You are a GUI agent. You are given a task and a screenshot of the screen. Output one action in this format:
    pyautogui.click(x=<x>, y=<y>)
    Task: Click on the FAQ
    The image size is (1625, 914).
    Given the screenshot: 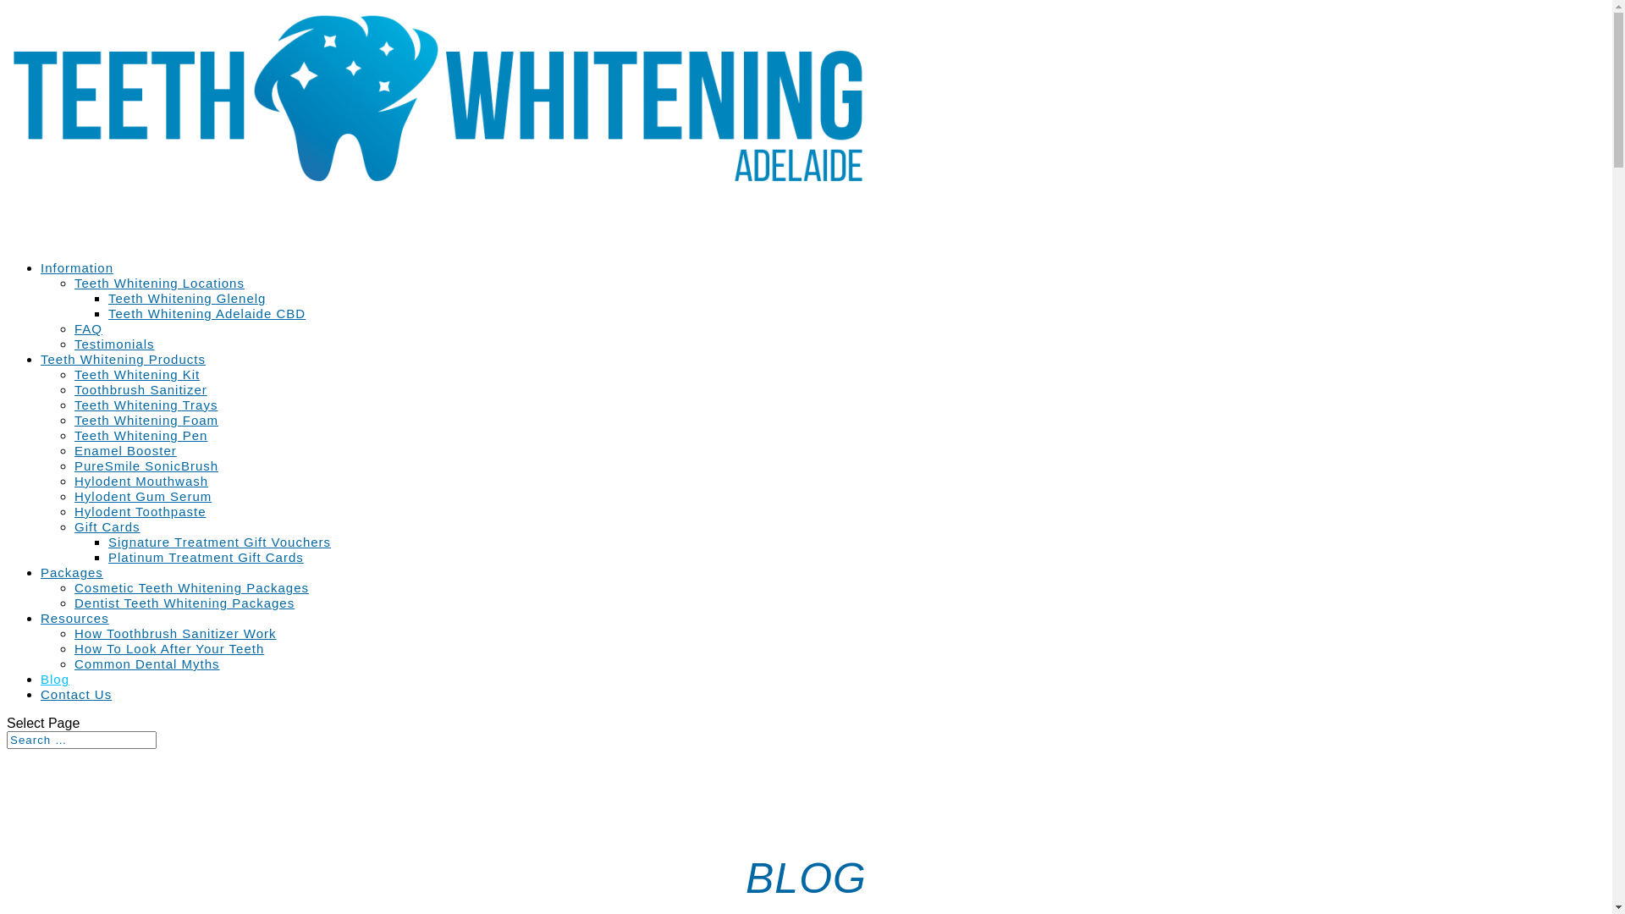 What is the action you would take?
    pyautogui.click(x=88, y=328)
    